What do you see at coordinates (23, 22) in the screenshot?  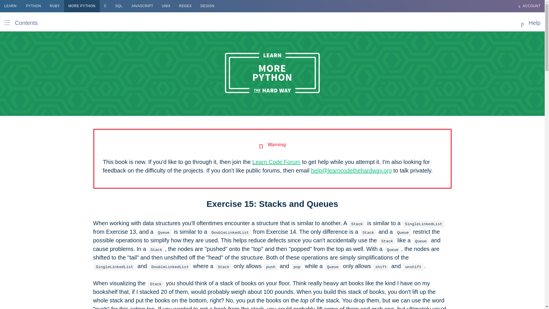 I see `Contents` at bounding box center [23, 22].